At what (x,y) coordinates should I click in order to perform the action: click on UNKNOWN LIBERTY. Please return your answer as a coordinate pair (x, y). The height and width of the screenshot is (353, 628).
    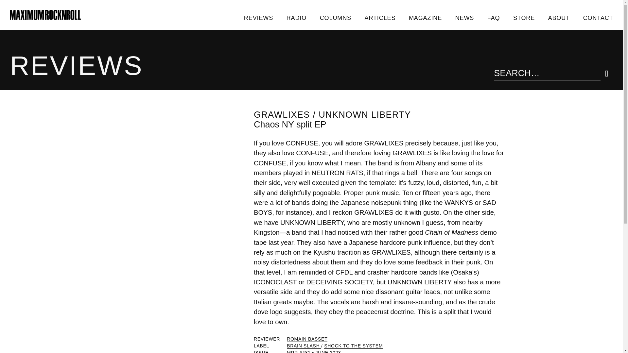
    Looking at the image, I should click on (364, 114).